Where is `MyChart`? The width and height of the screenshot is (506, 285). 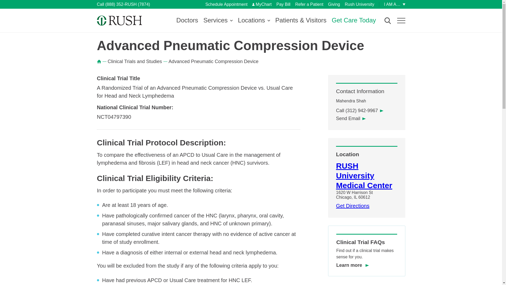
MyChart is located at coordinates (261, 4).